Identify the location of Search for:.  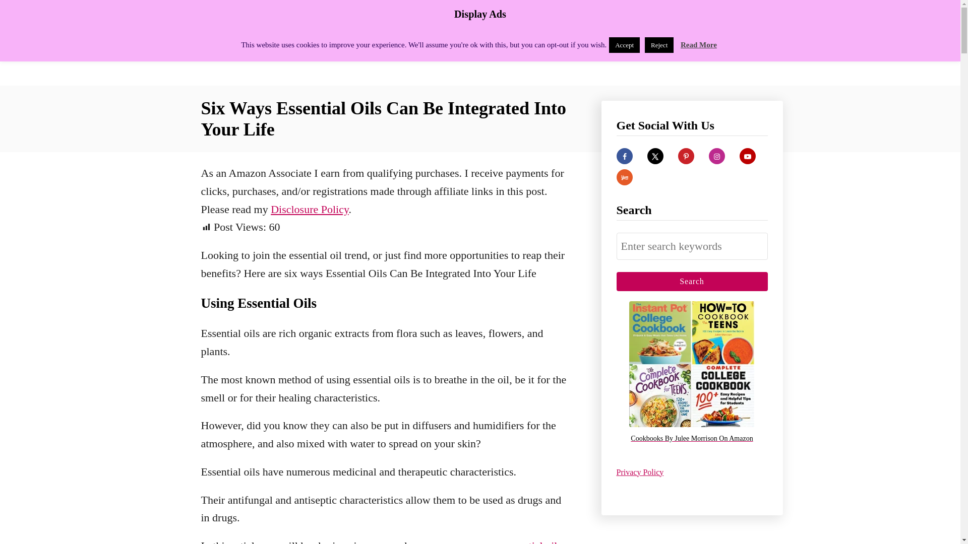
(692, 246).